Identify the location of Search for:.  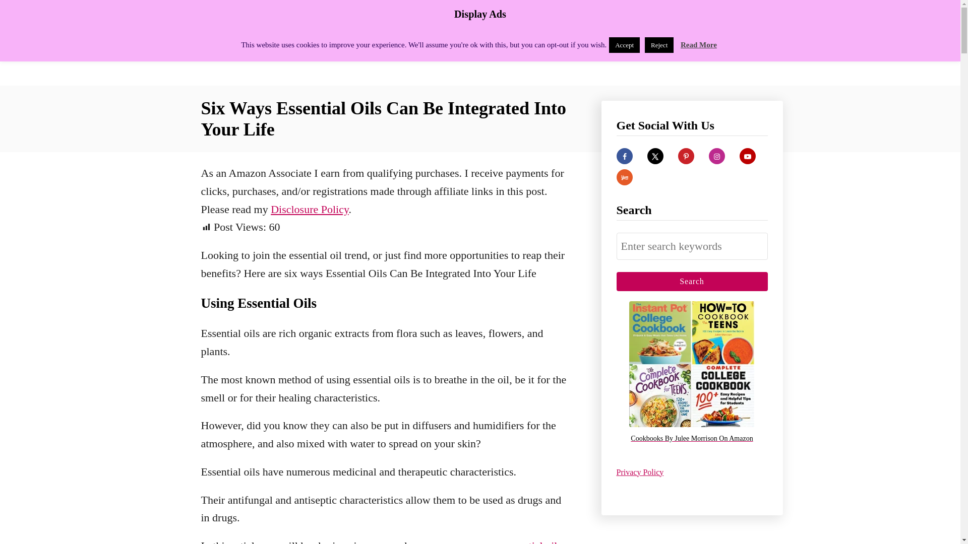
(692, 246).